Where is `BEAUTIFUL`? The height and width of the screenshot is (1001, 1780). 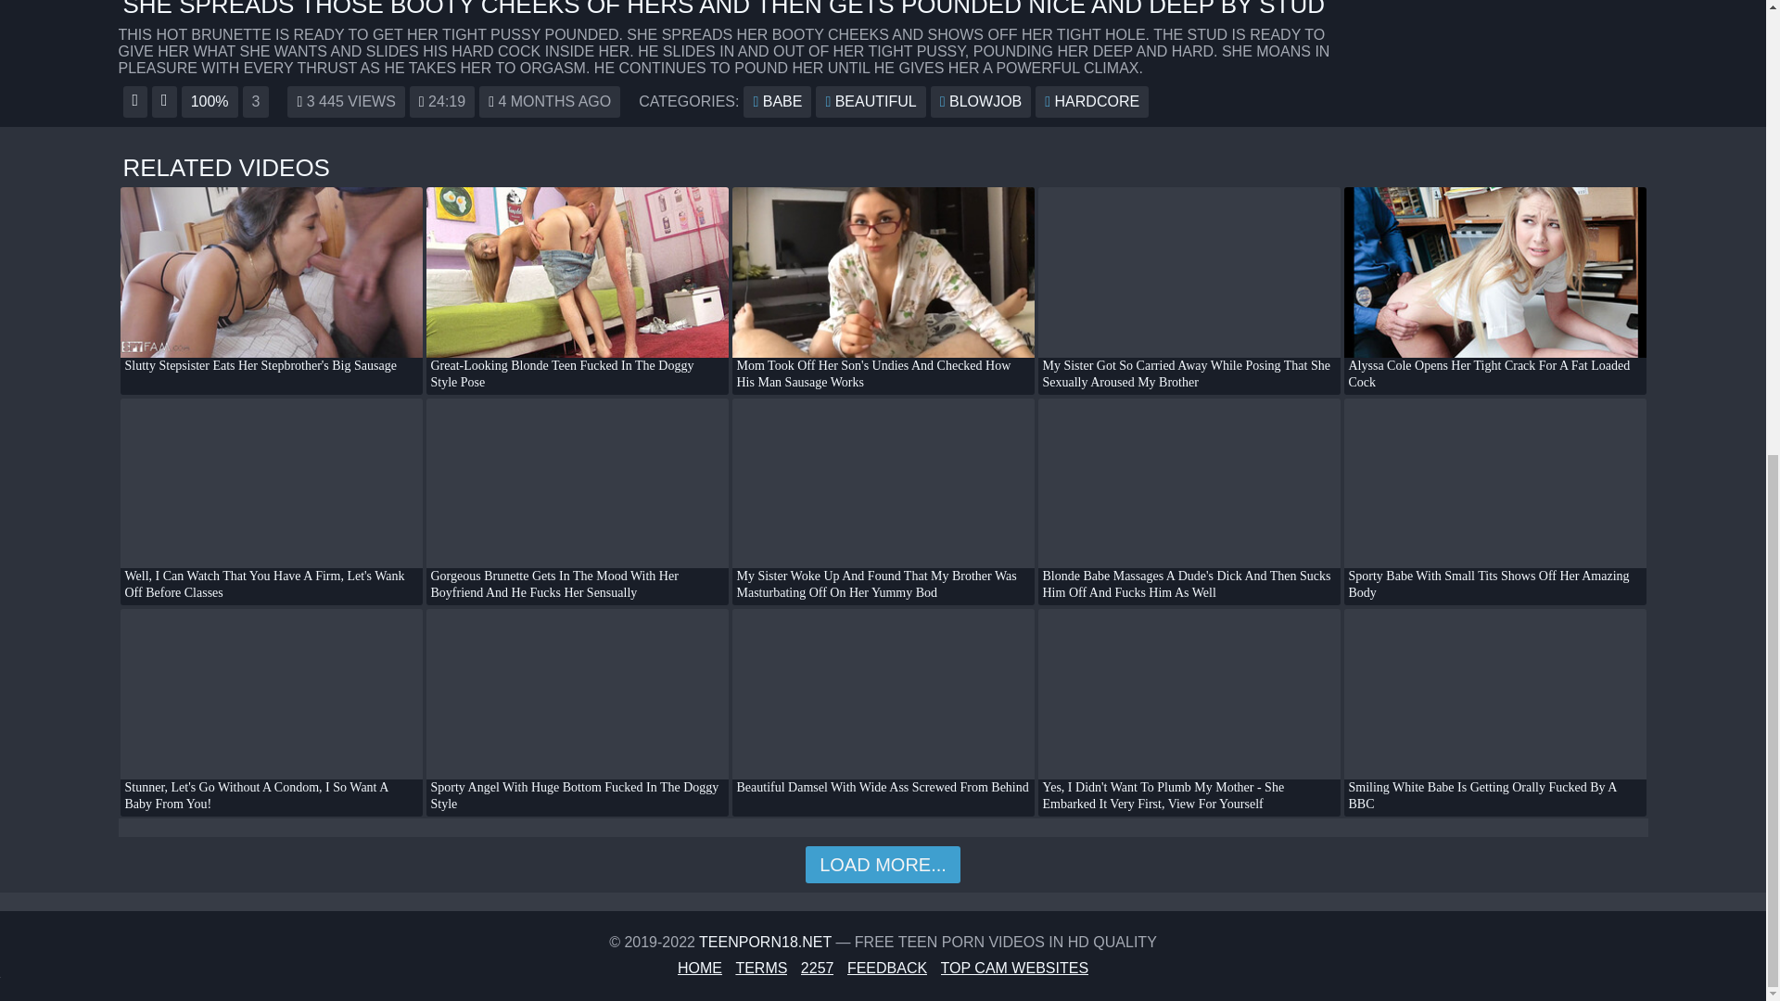
BEAUTIFUL is located at coordinates (870, 102).